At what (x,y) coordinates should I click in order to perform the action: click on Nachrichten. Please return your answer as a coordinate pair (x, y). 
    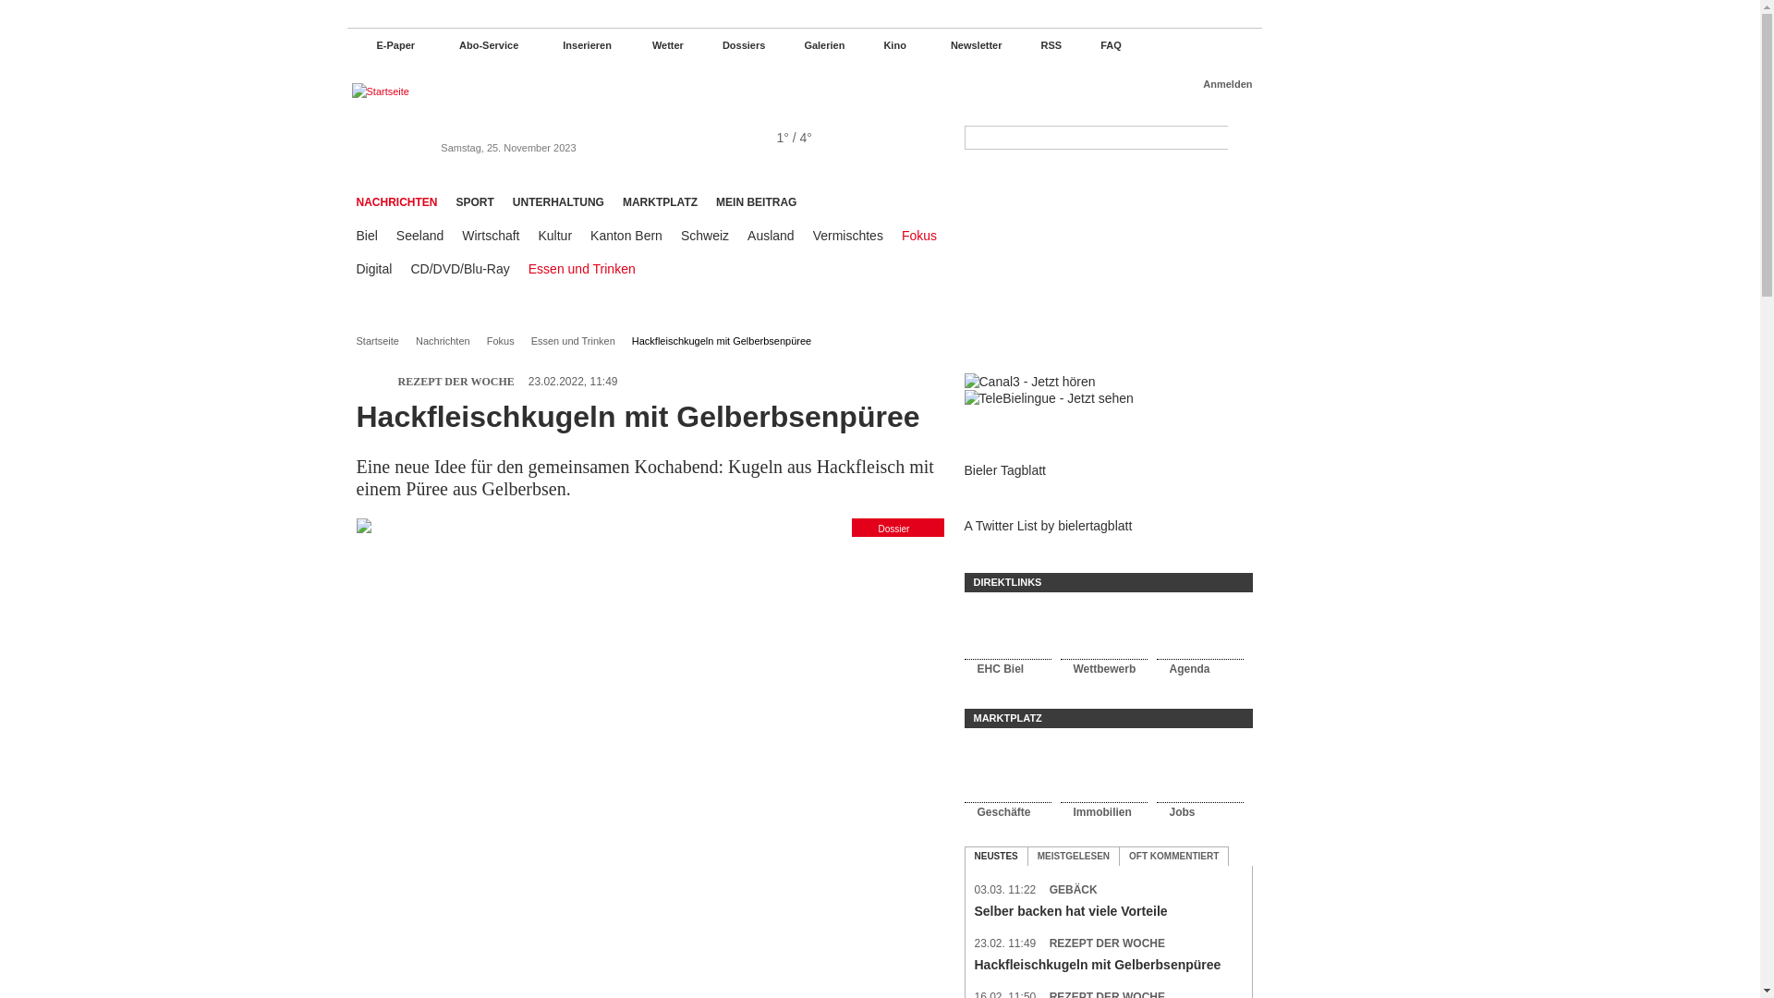
    Looking at the image, I should click on (449, 342).